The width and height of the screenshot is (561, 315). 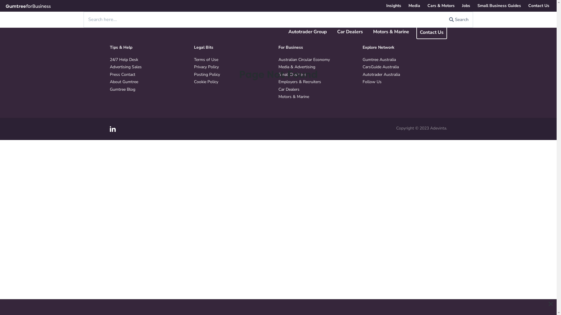 What do you see at coordinates (235, 48) in the screenshot?
I see `Legal Bits` at bounding box center [235, 48].